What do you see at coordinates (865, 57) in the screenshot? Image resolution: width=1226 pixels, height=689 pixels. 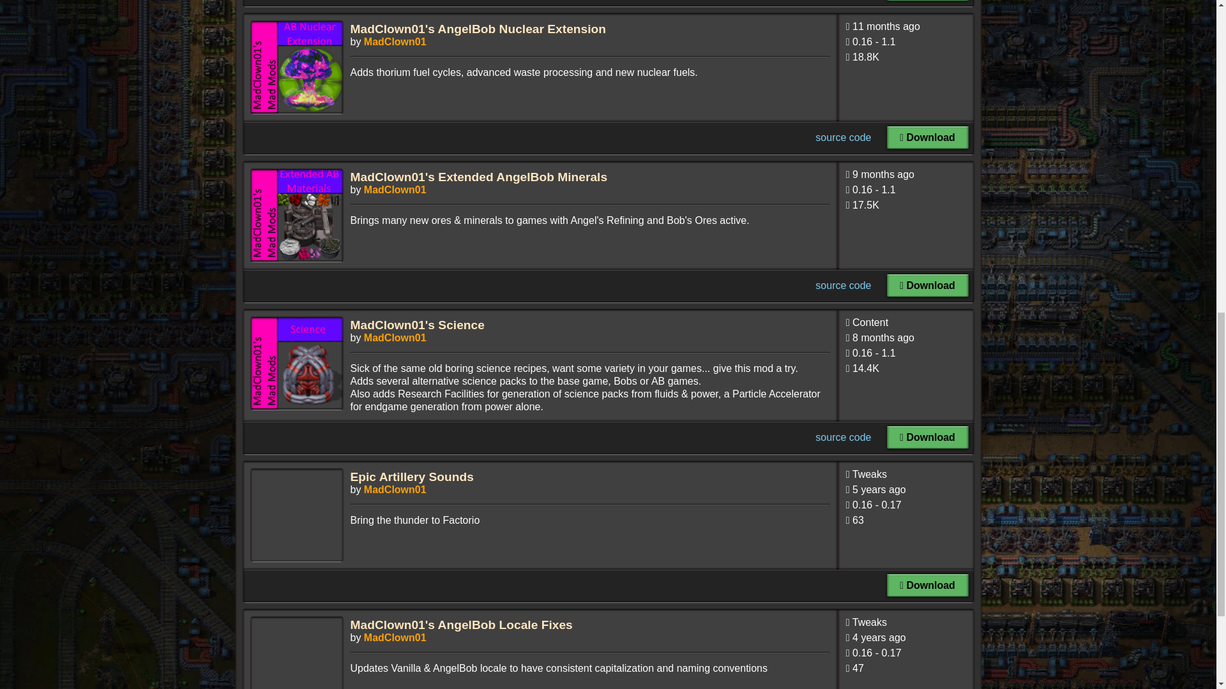 I see `18759` at bounding box center [865, 57].